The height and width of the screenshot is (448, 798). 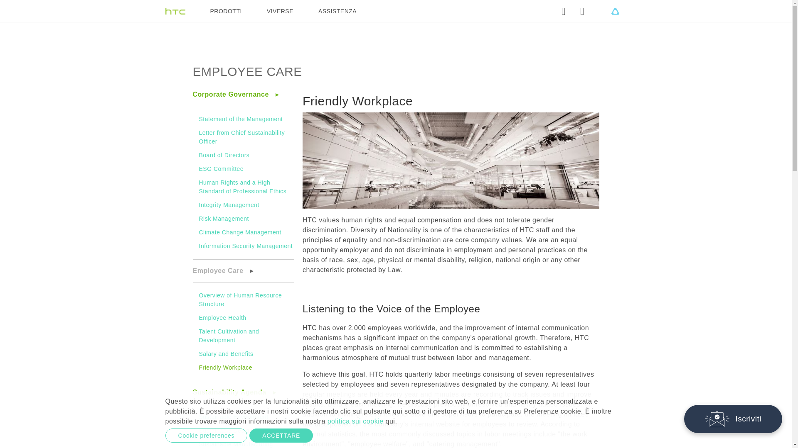 What do you see at coordinates (226, 431) in the screenshot?
I see `Sustainable Design` at bounding box center [226, 431].